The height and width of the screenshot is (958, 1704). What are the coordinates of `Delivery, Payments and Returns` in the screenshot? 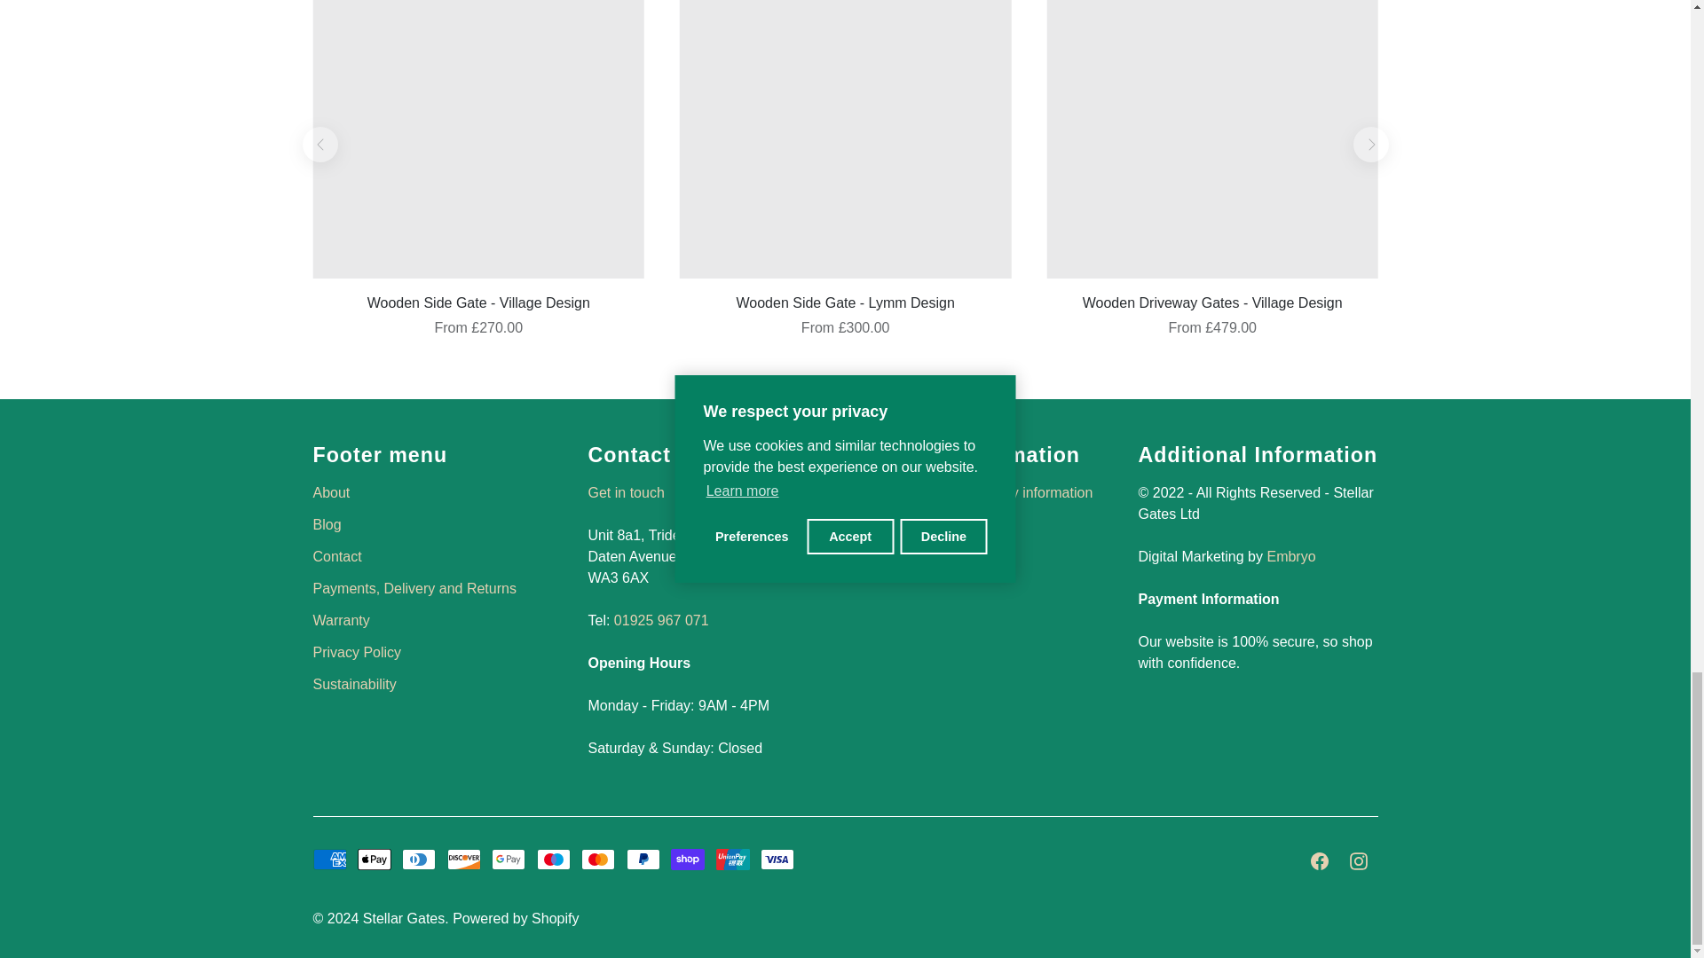 It's located at (976, 502).